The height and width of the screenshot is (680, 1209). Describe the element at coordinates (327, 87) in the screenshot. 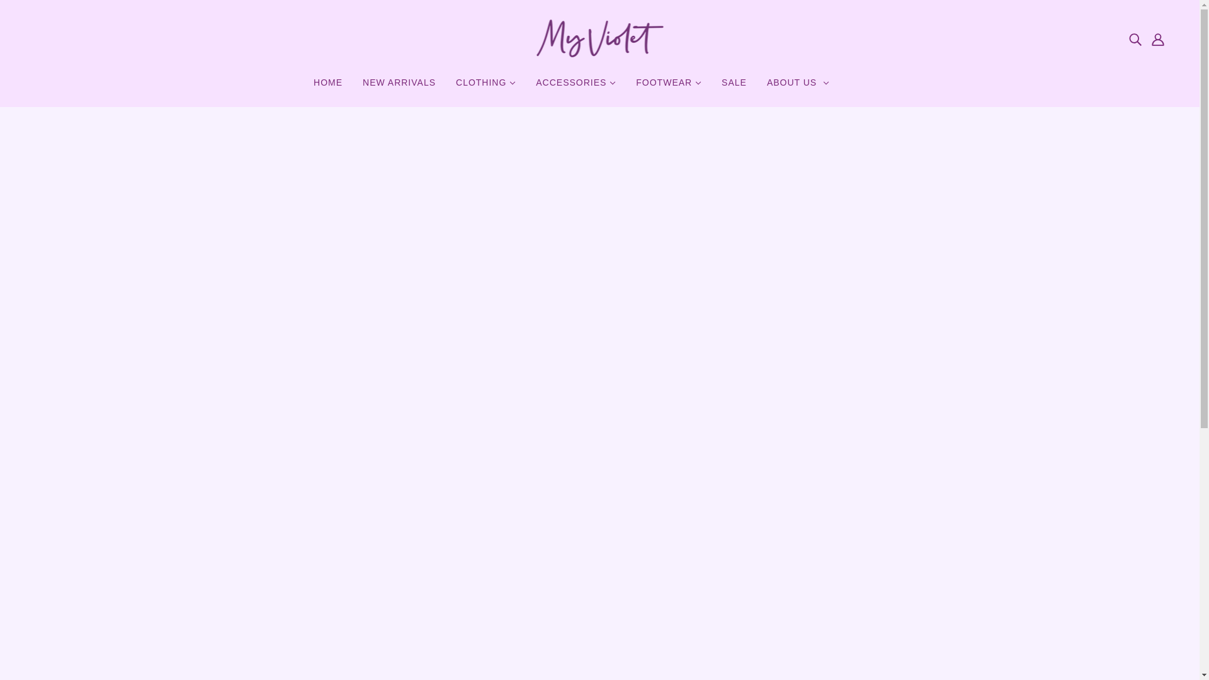

I see `HOME` at that location.